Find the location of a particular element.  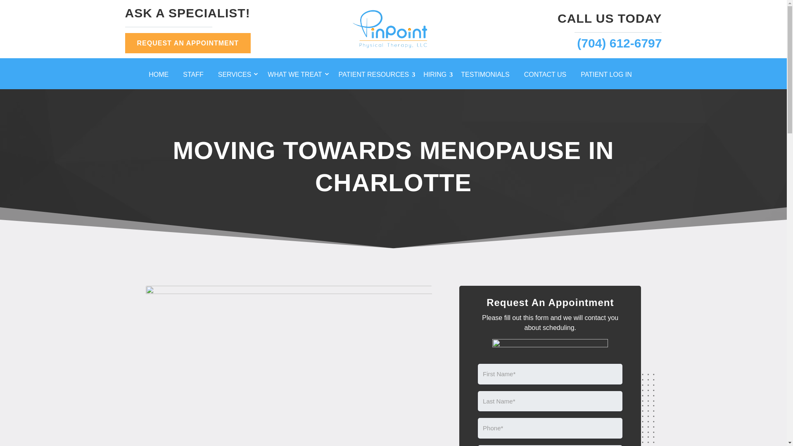

PATIENT RESOURCES is located at coordinates (377, 76).